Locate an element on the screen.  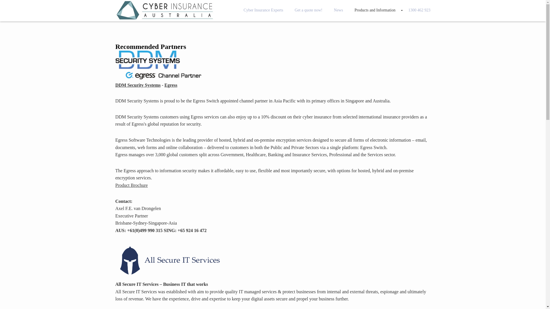
Get a quote now! is located at coordinates (309, 10).